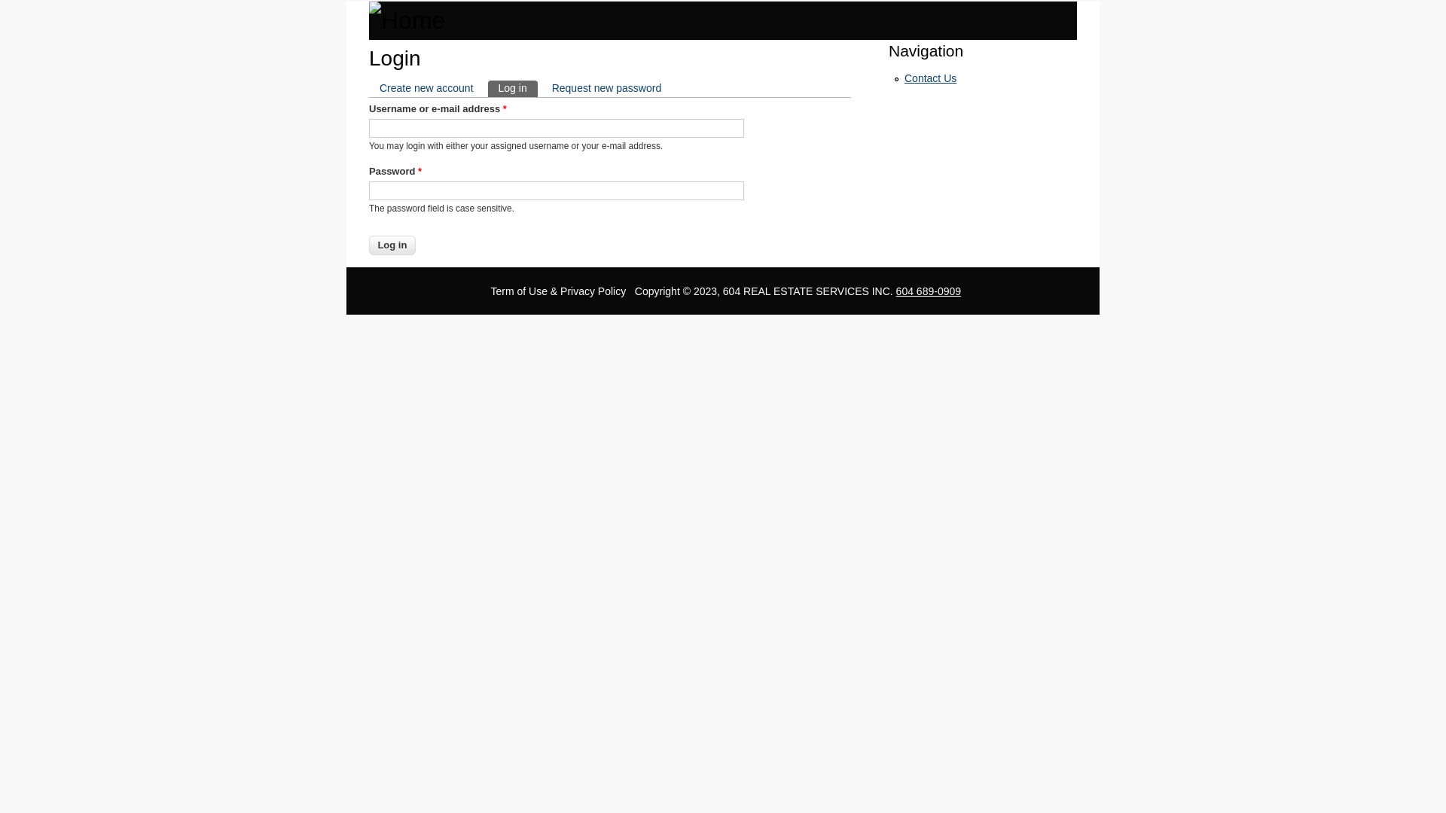 The width and height of the screenshot is (1446, 813). I want to click on 604 689-0909, so click(929, 291).